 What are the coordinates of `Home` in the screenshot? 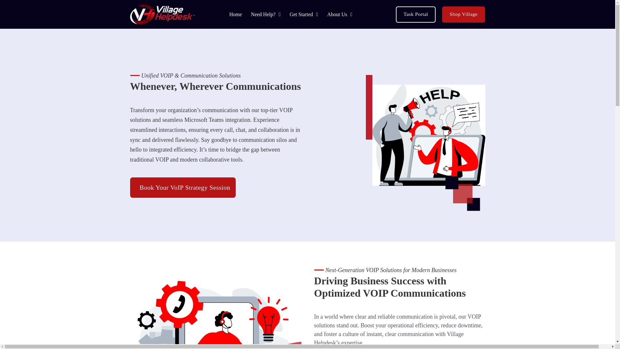 It's located at (235, 14).